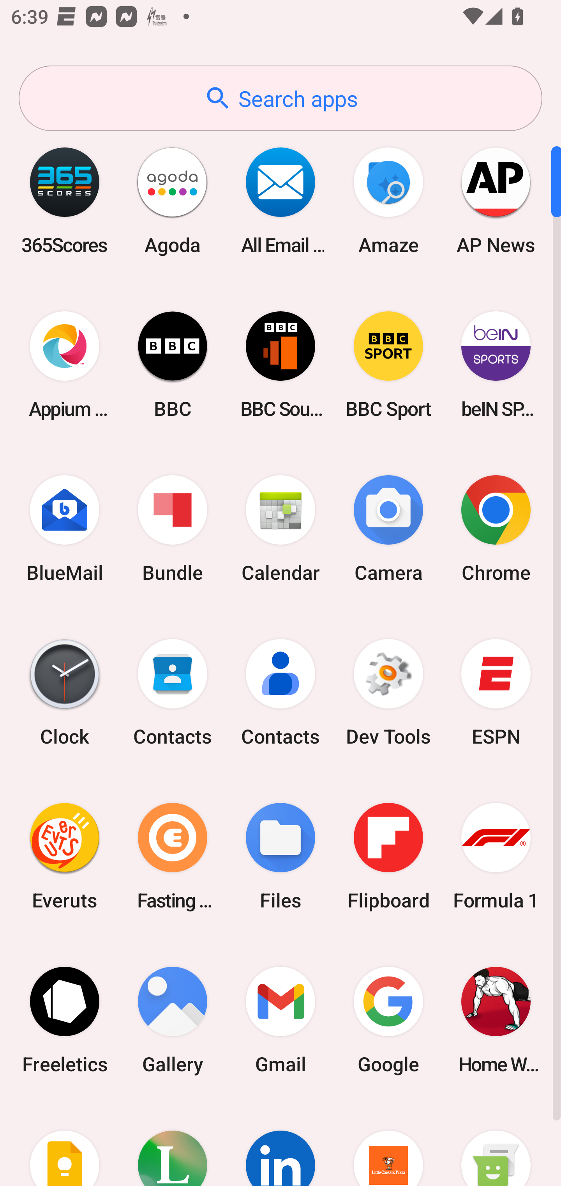 This screenshot has width=561, height=1186. Describe the element at coordinates (65, 201) in the screenshot. I see `365Scores` at that location.